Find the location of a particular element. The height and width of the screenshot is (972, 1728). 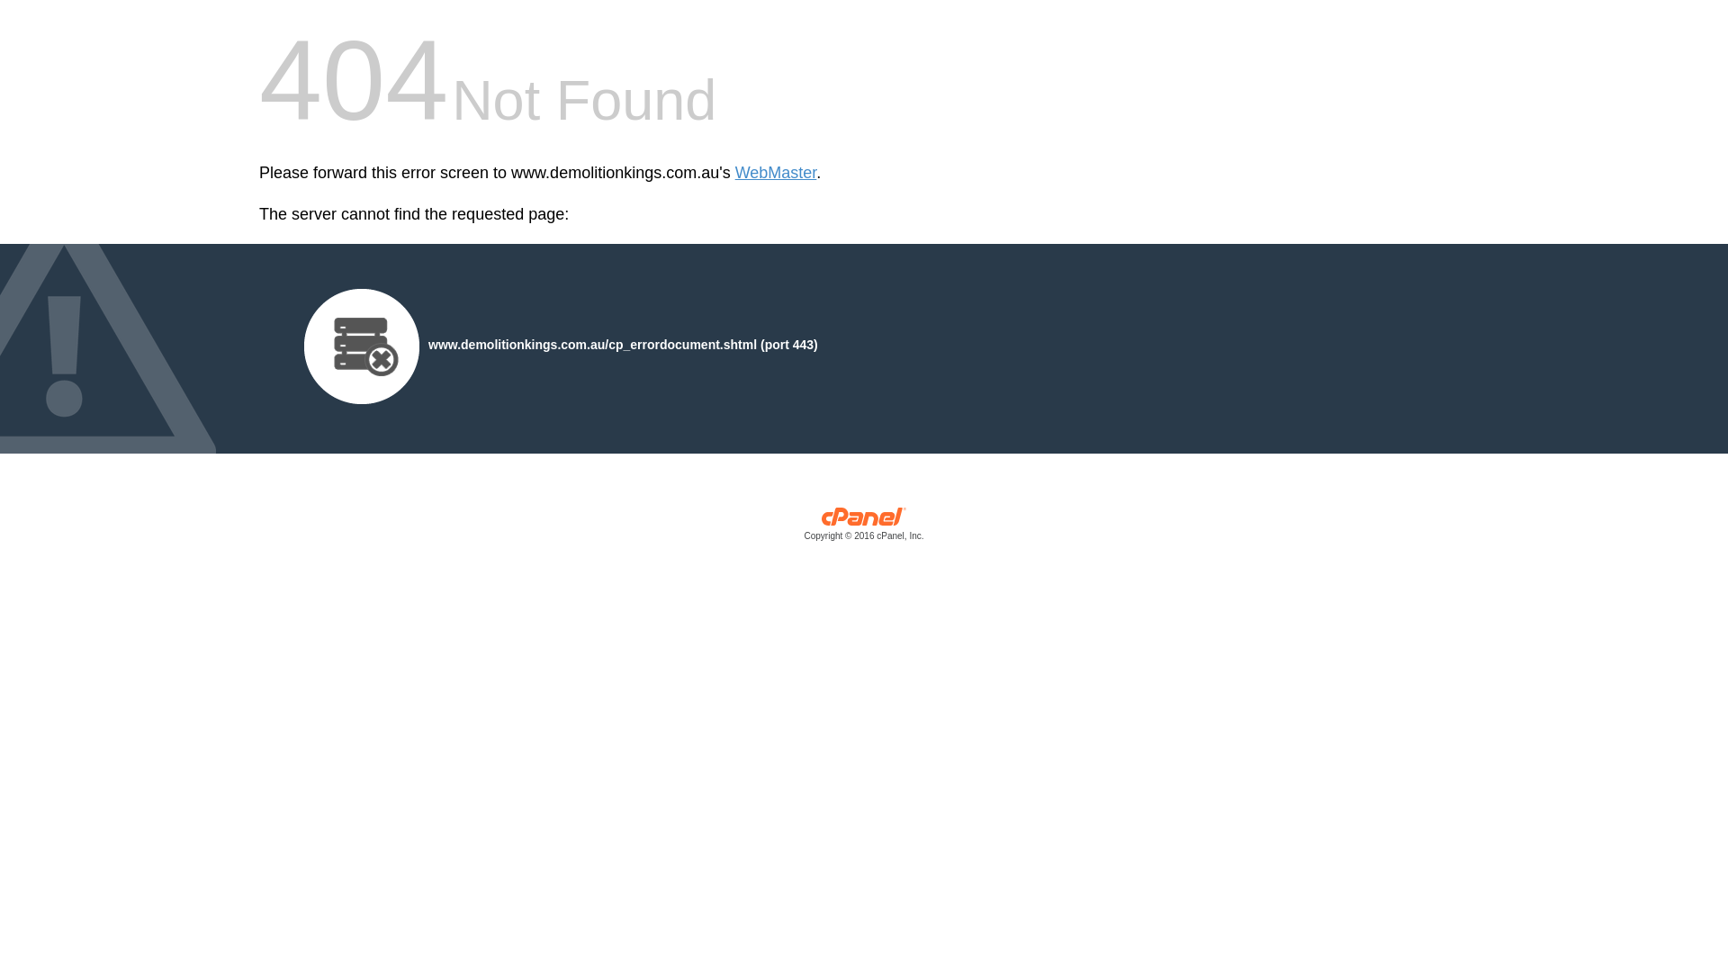

WebMaster is located at coordinates (776, 173).